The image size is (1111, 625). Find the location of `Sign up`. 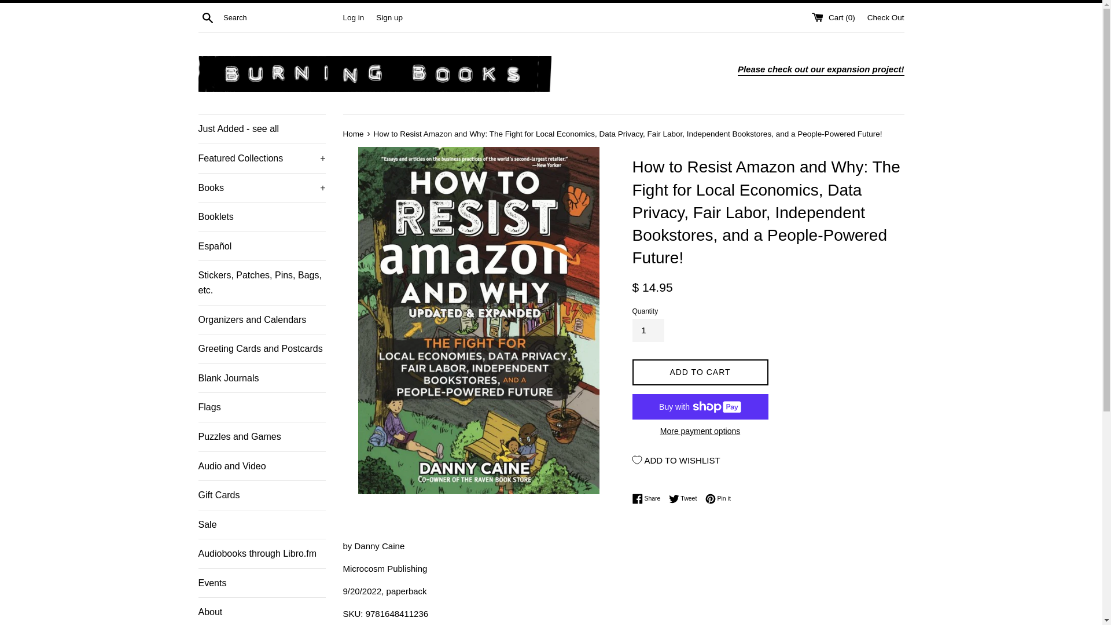

Sign up is located at coordinates (389, 16).